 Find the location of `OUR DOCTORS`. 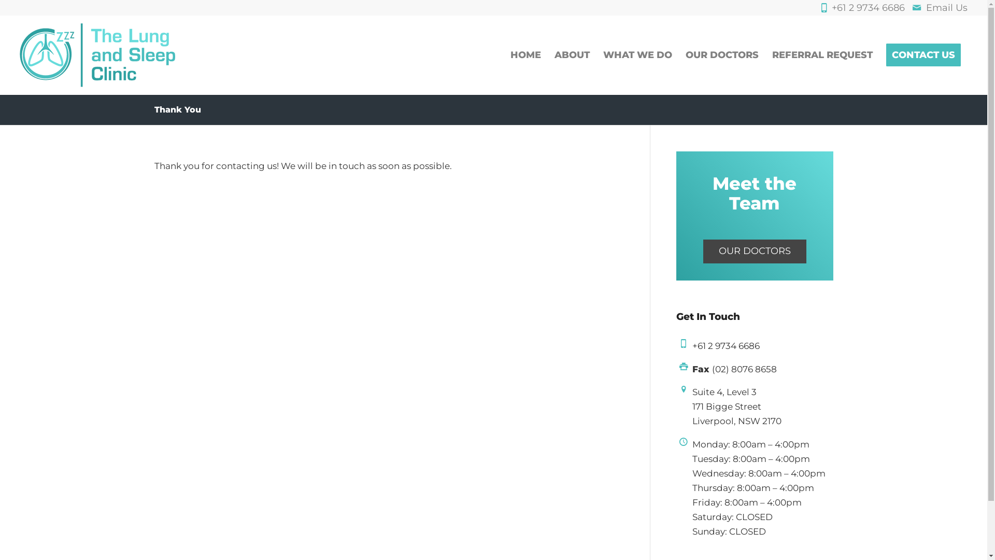

OUR DOCTORS is located at coordinates (755, 251).